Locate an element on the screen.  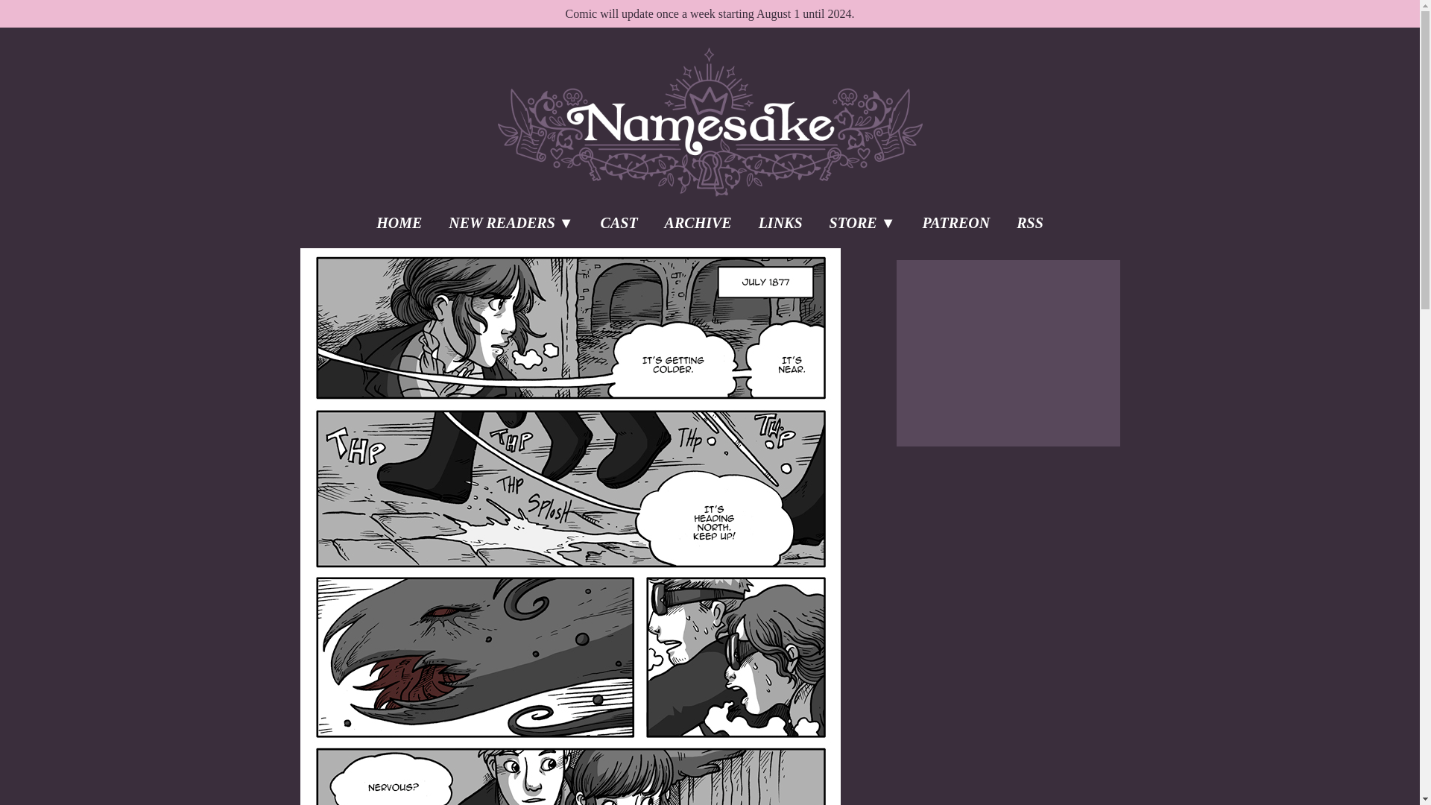
HOME is located at coordinates (399, 222).